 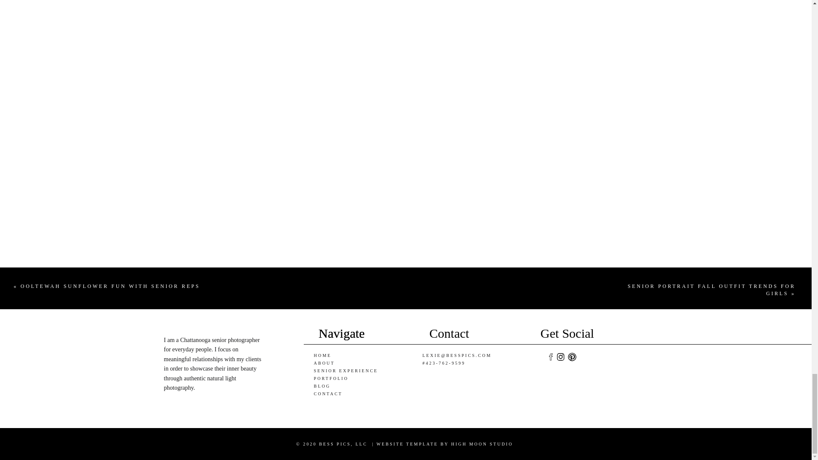 What do you see at coordinates (711, 290) in the screenshot?
I see `SENIOR PORTRAIT FALL OUTFIT TRENDS FOR GIRLS` at bounding box center [711, 290].